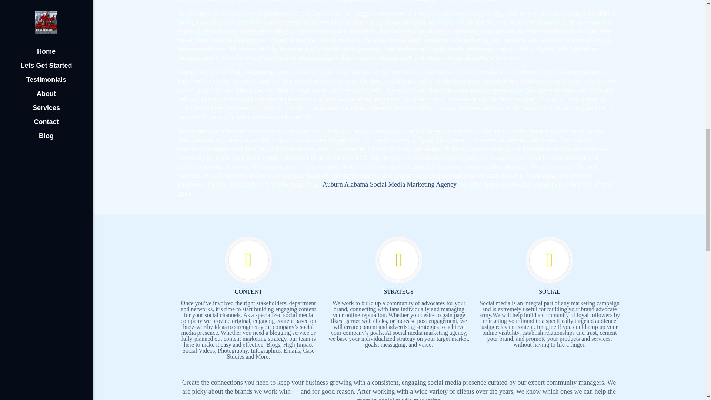 This screenshot has width=711, height=400. I want to click on Auburn Alabama Social Media Marketing Agency, so click(390, 184).